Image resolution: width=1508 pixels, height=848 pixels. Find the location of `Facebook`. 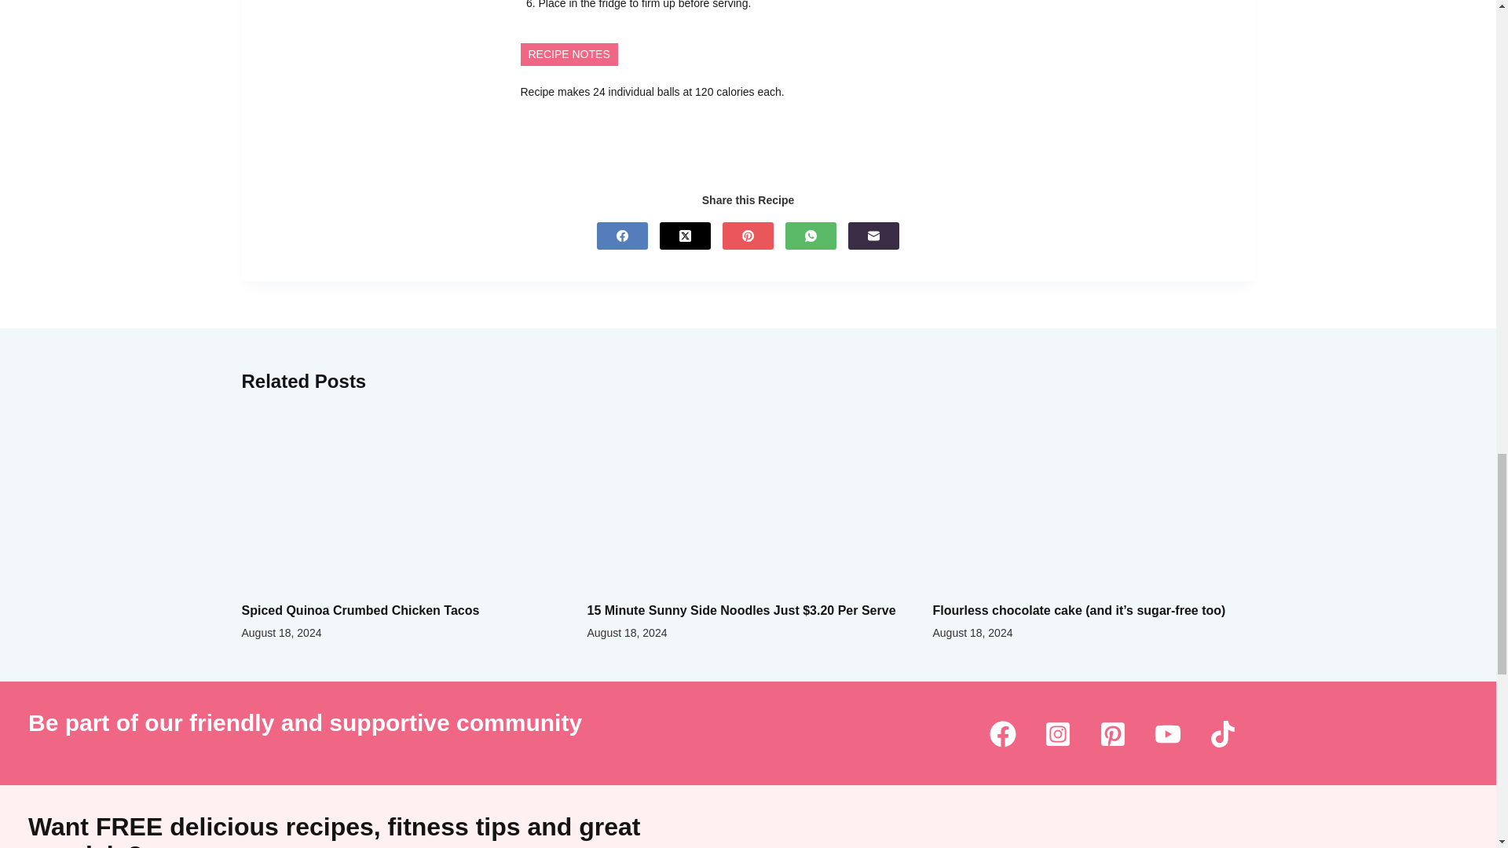

Facebook is located at coordinates (1002, 734).